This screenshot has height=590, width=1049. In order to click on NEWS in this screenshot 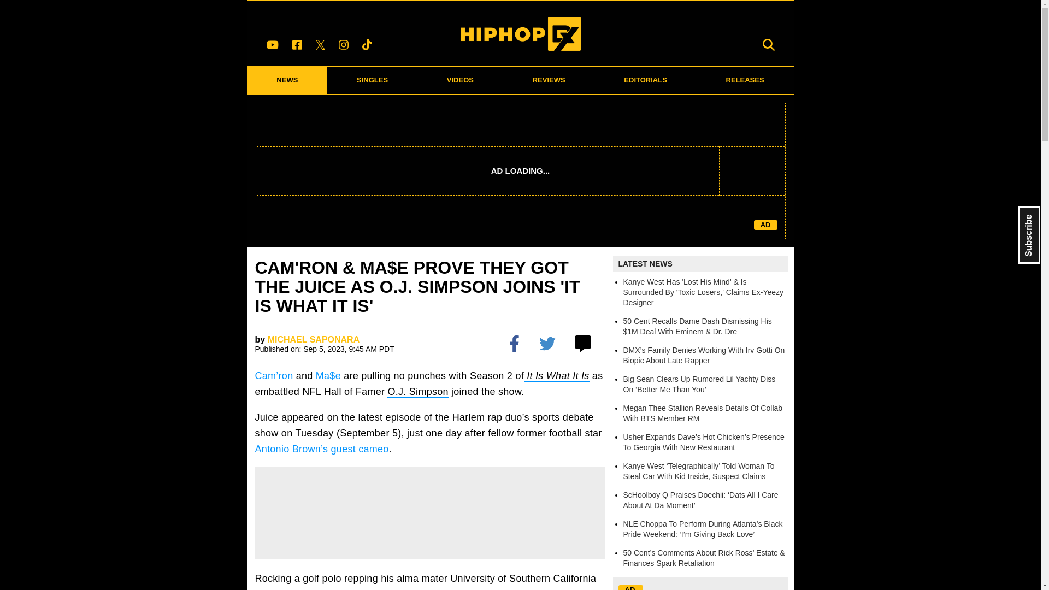, I will do `click(287, 80)`.